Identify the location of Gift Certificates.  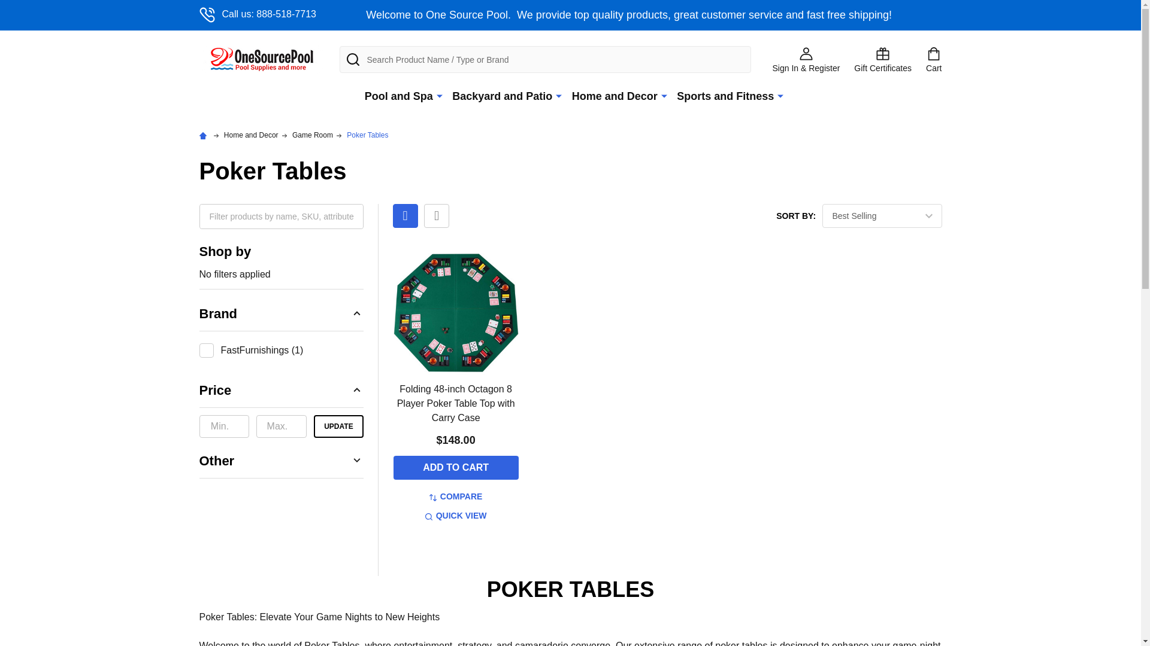
(883, 59).